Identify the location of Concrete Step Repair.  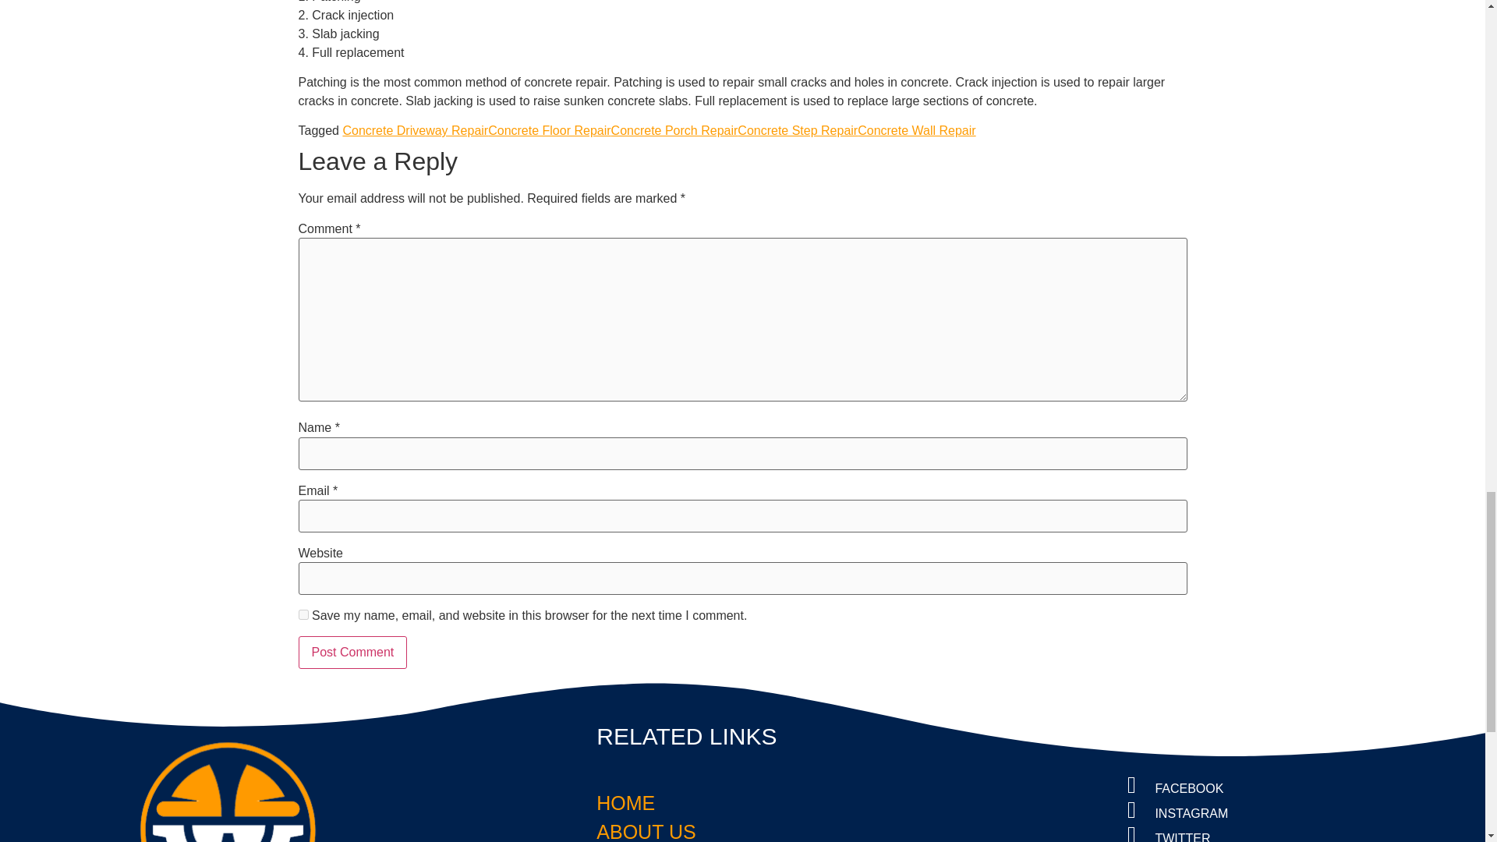
(798, 130).